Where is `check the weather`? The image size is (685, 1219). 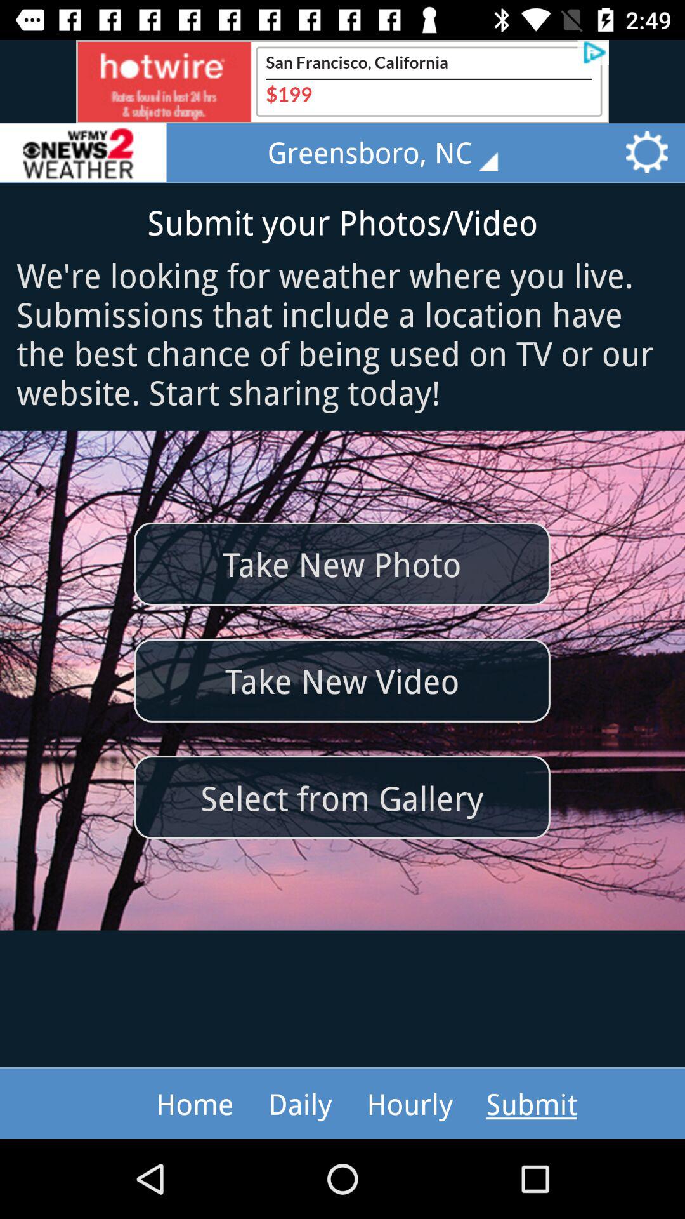 check the weather is located at coordinates (83, 152).